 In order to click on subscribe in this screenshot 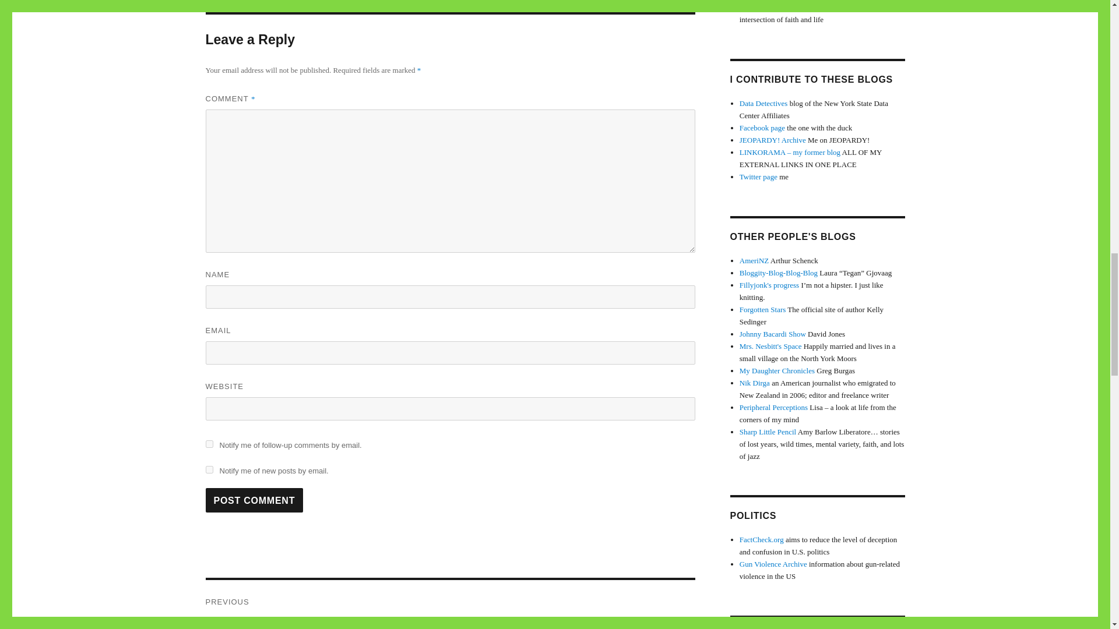, I will do `click(254, 500)`.